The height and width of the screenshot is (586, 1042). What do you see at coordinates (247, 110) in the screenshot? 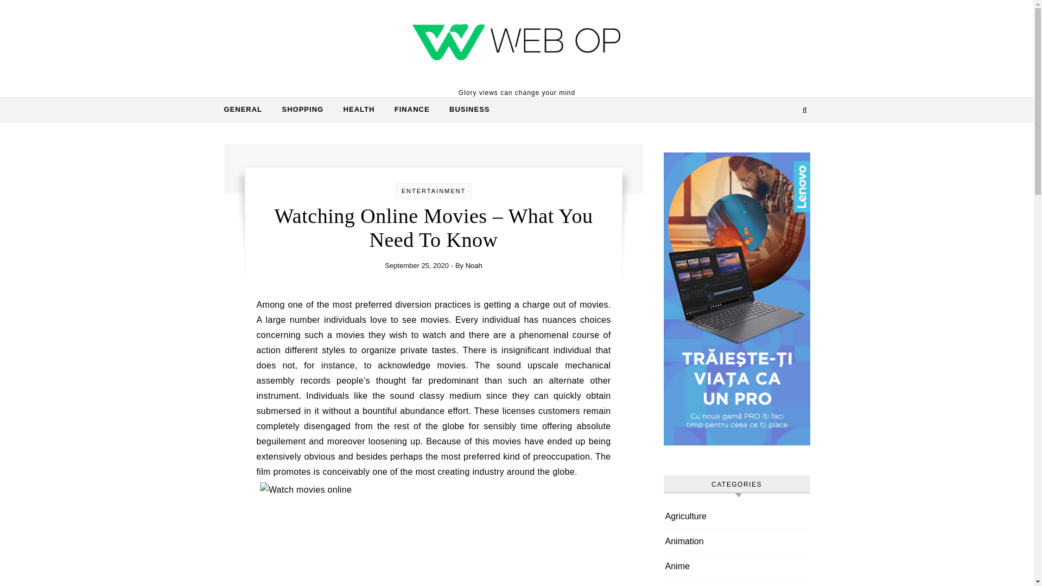
I see `GENERAL` at bounding box center [247, 110].